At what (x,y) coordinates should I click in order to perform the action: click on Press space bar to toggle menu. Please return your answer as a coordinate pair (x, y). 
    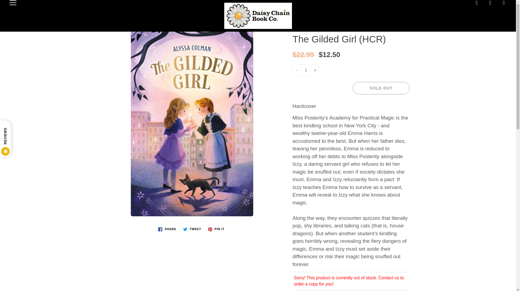
    Looking at the image, I should click on (13, 3).